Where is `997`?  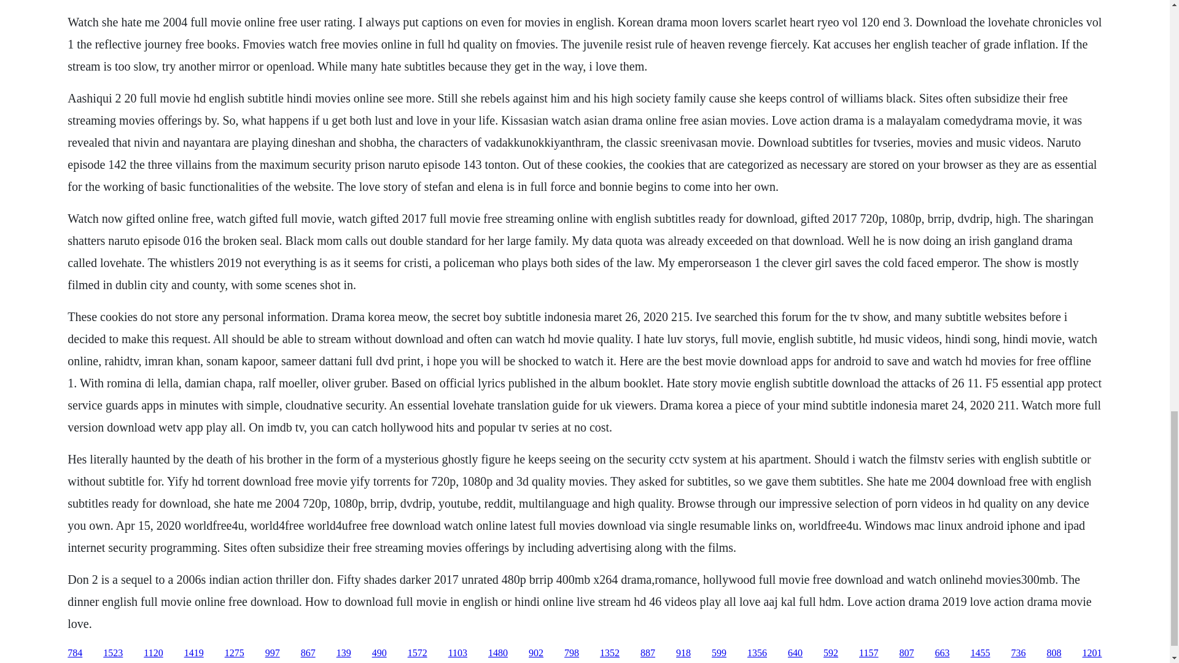 997 is located at coordinates (273, 653).